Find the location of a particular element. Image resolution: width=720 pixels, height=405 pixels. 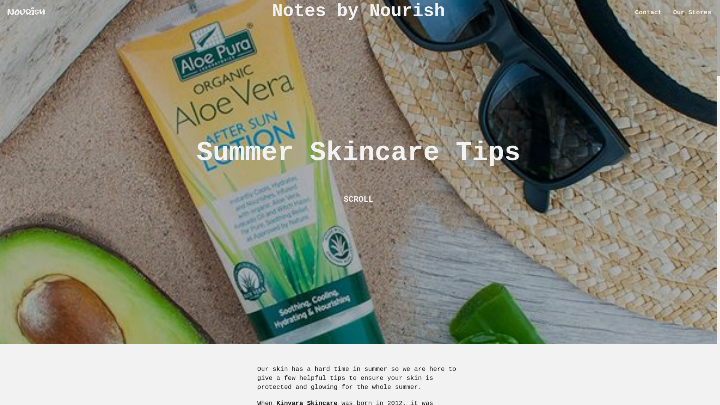

SCROLL is located at coordinates (358, 199).